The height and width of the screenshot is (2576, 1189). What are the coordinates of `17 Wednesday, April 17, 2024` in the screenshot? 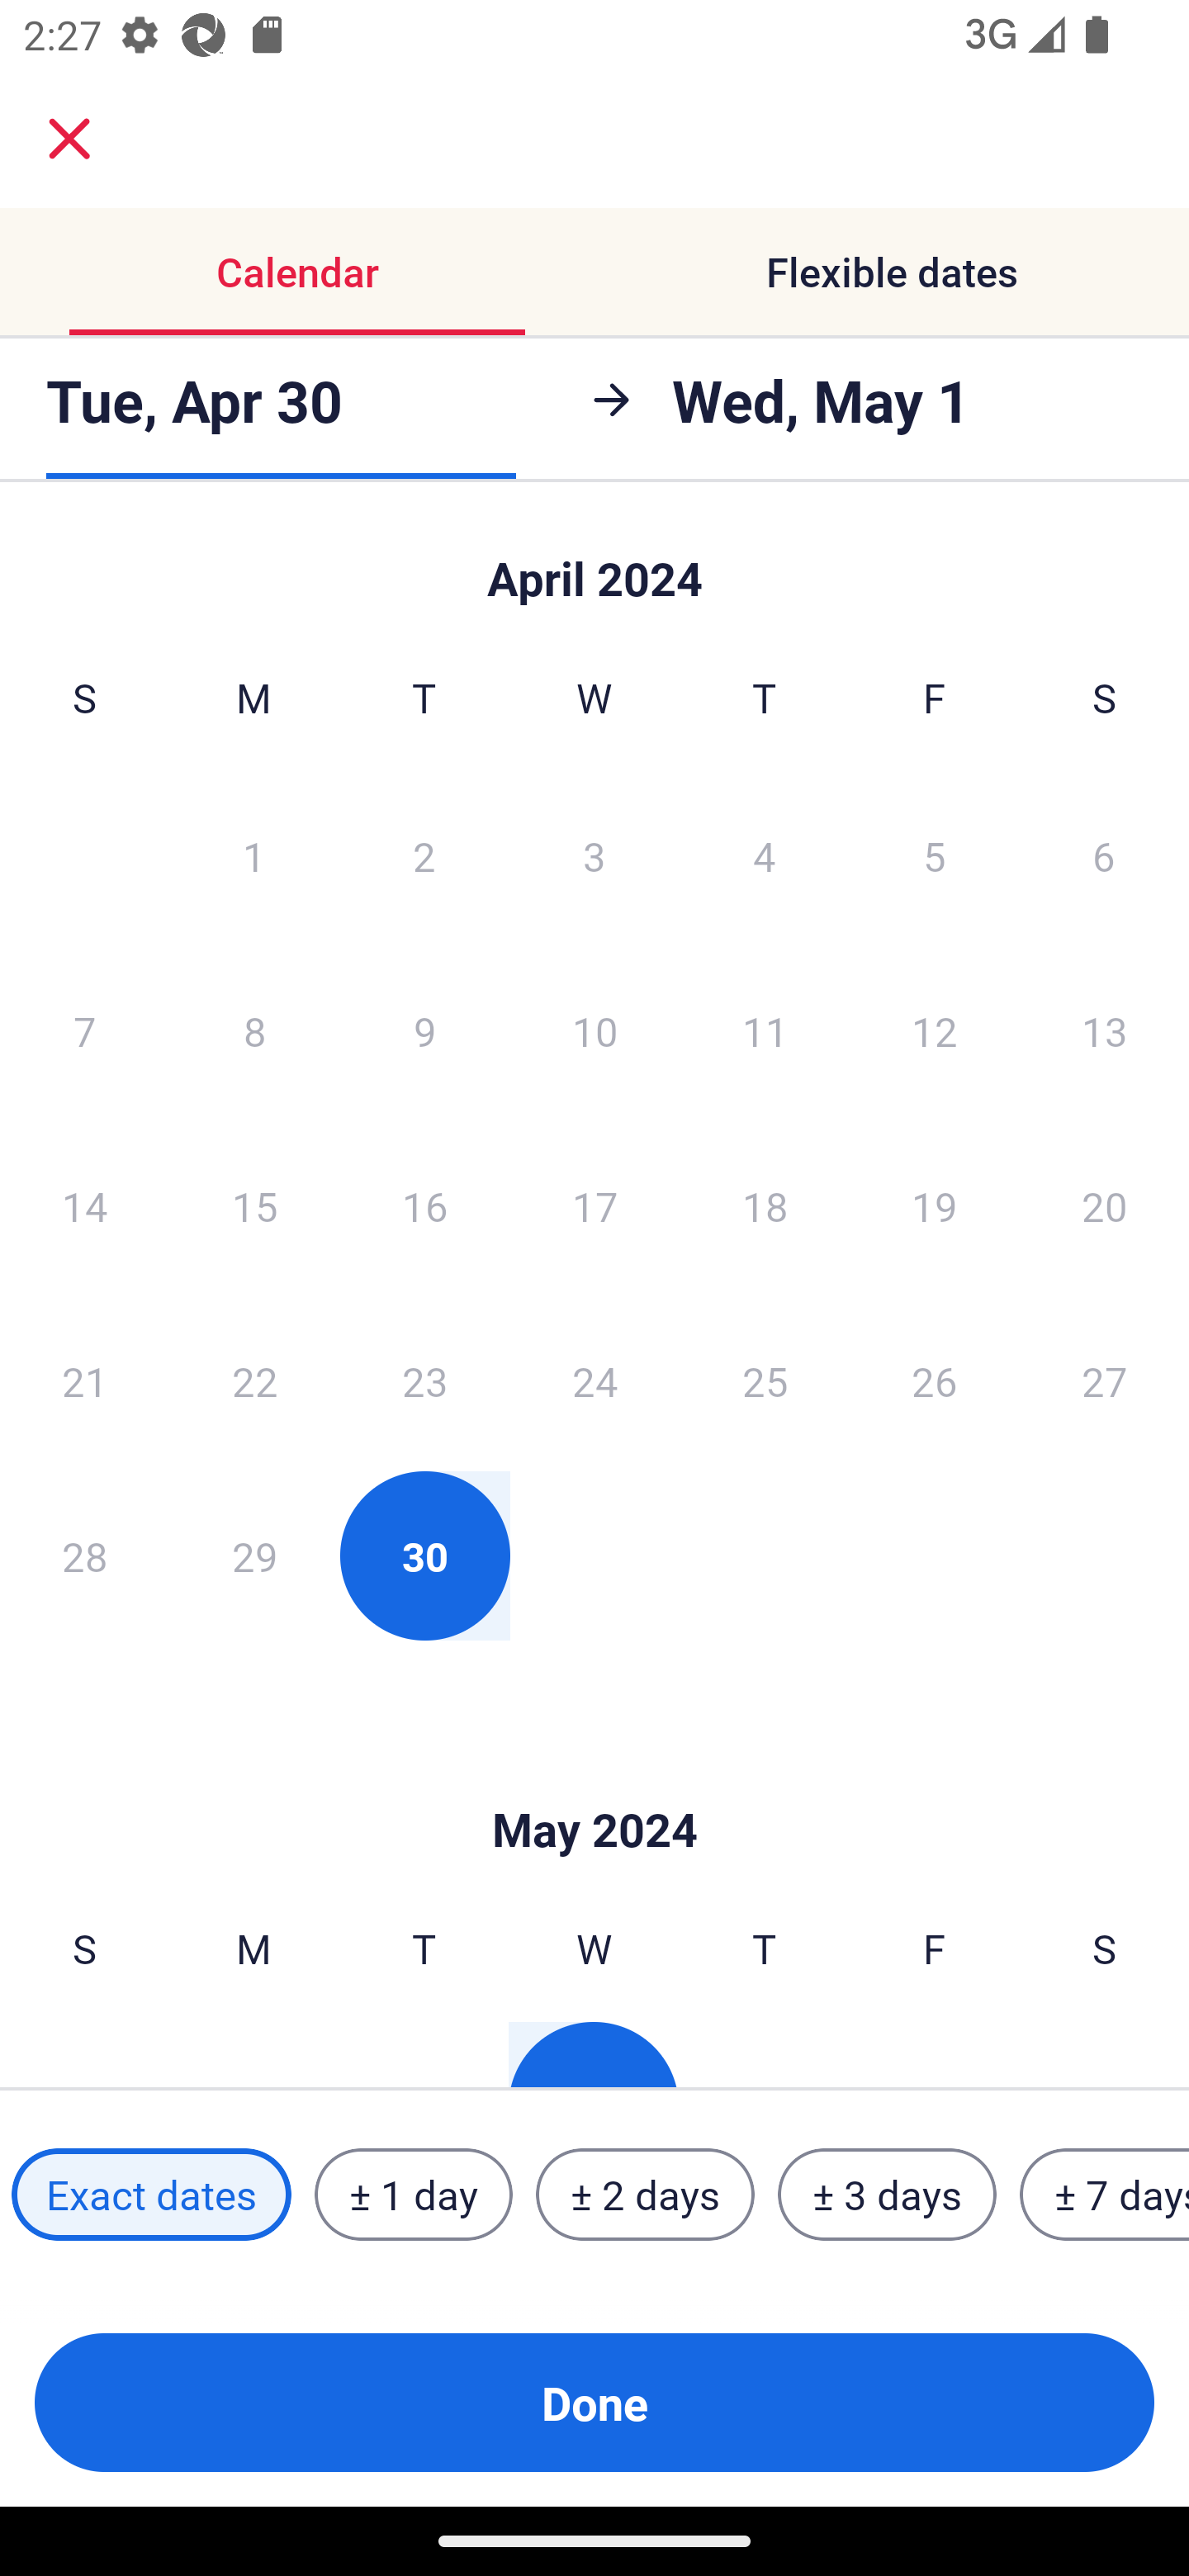 It's located at (594, 1205).